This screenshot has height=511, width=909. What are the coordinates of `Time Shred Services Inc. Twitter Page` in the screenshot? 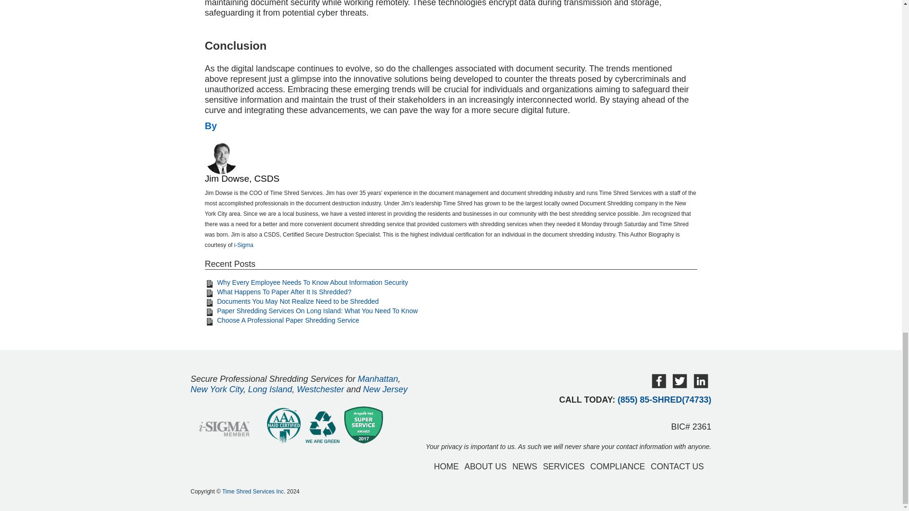 It's located at (679, 386).